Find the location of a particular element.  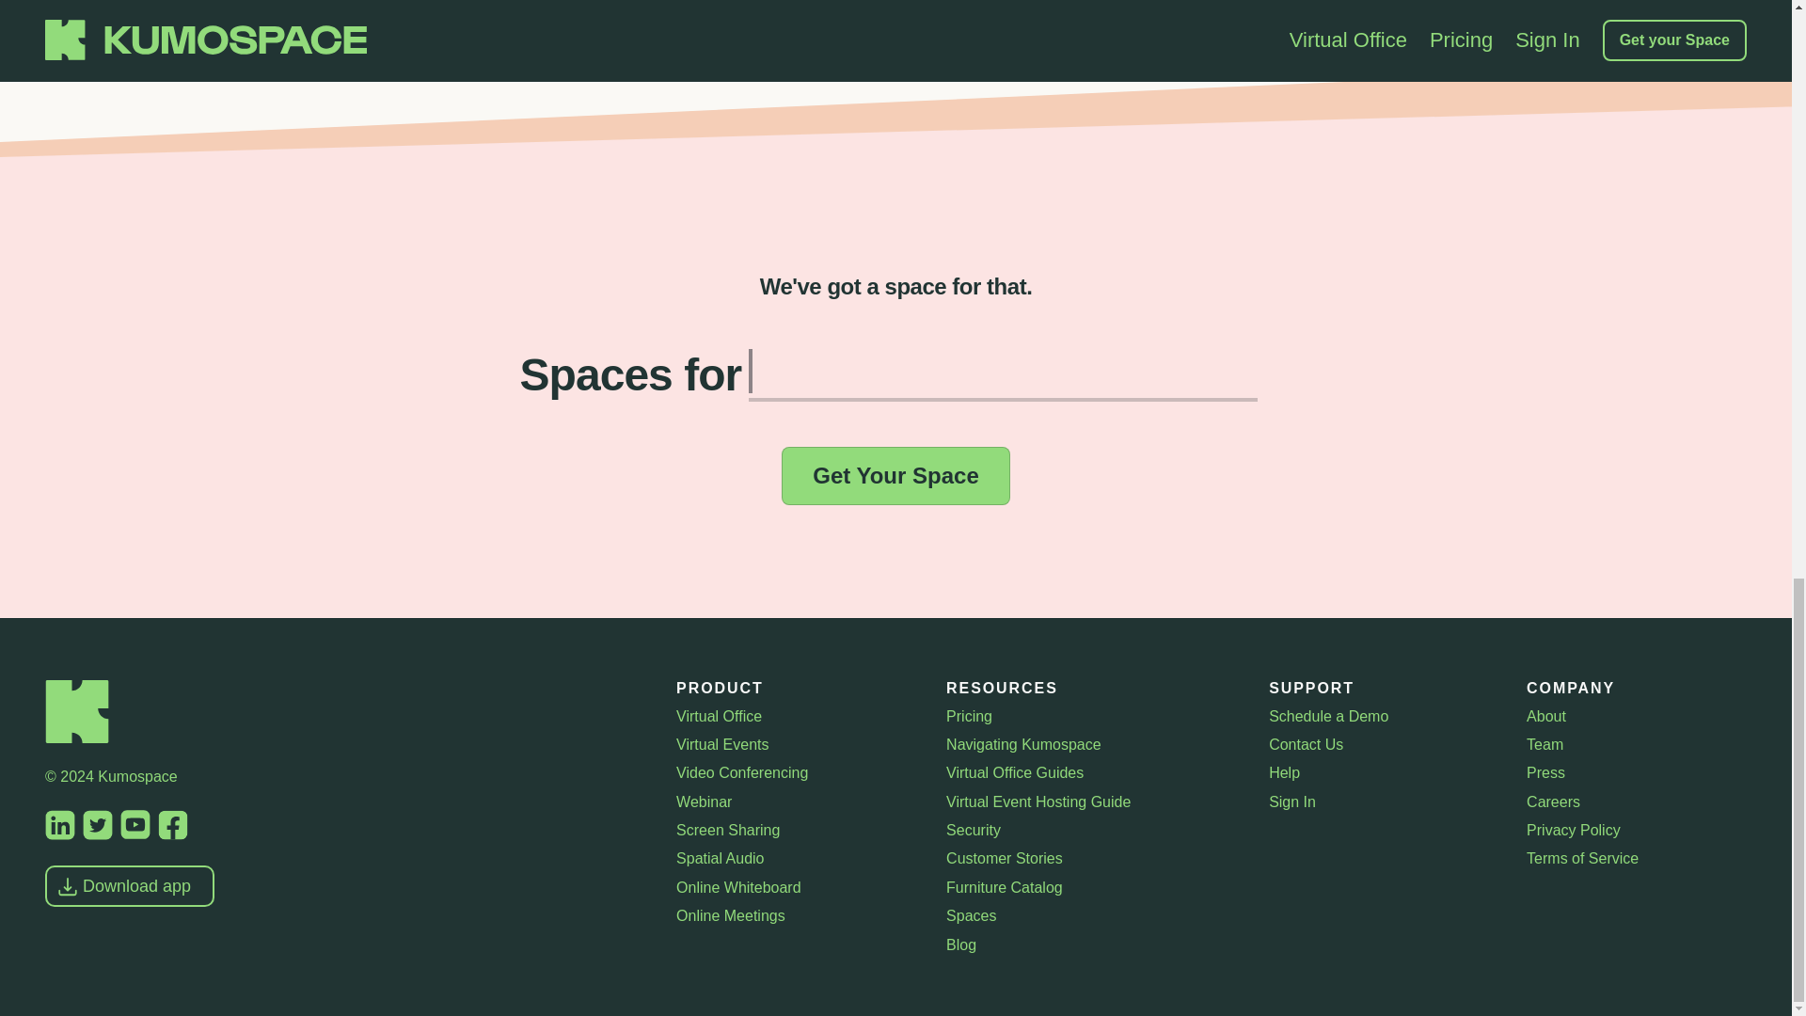

Sign In is located at coordinates (1383, 802).